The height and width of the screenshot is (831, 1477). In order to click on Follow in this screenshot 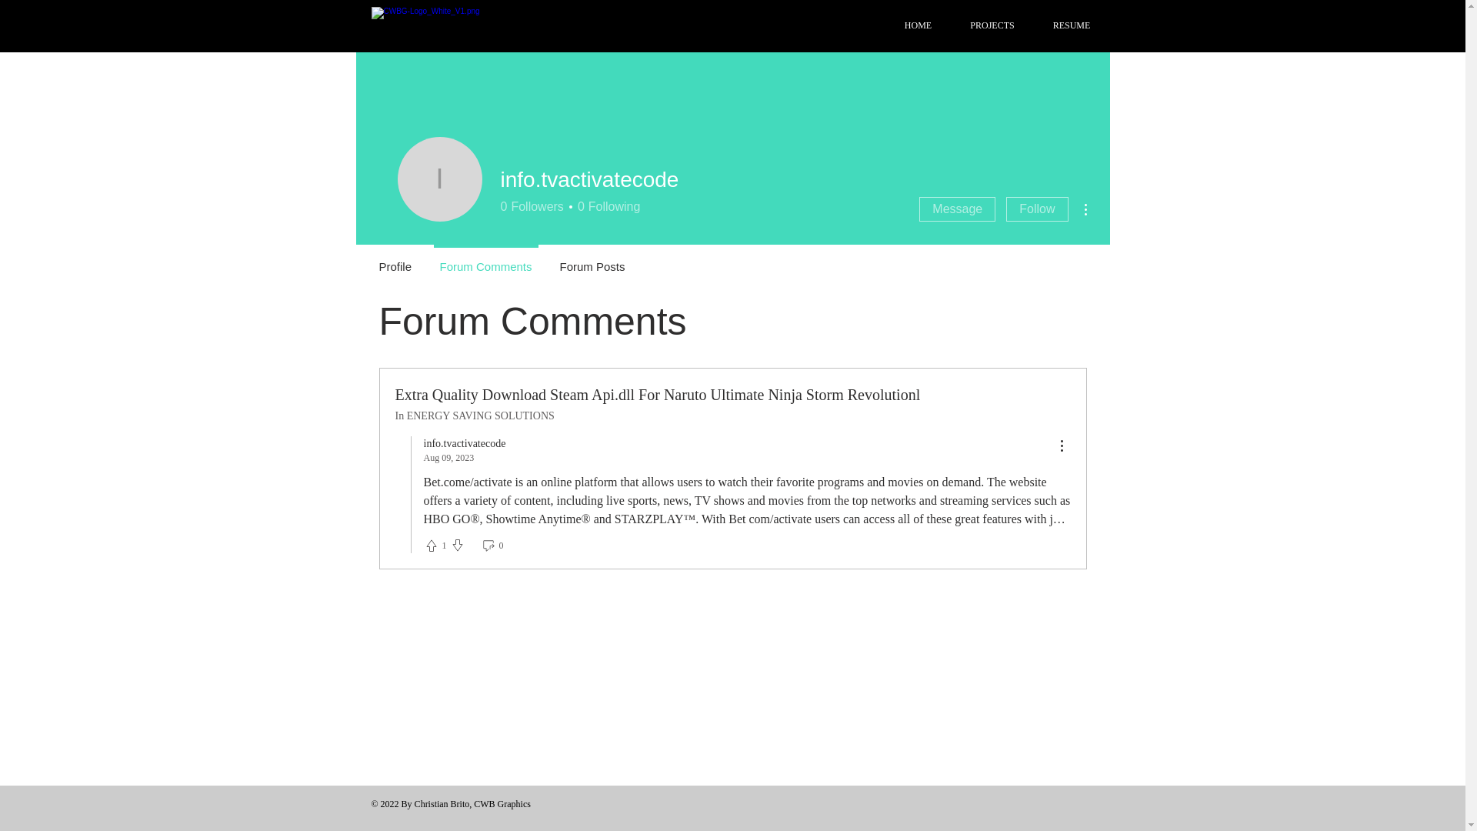, I will do `click(918, 26)`.